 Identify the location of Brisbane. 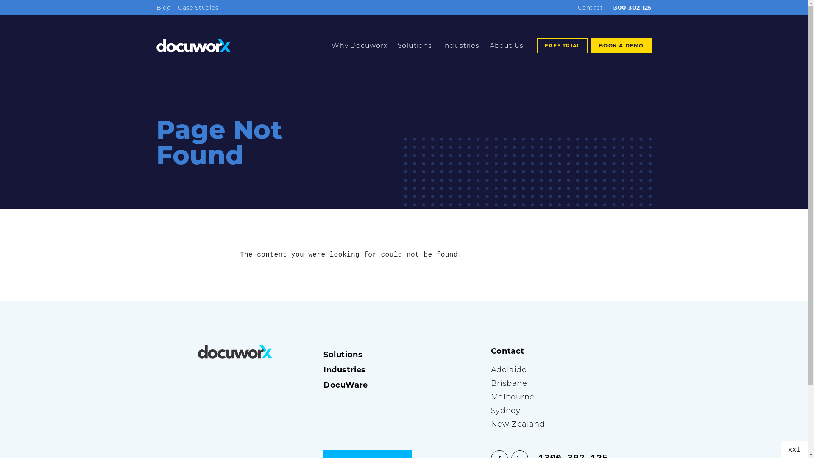
(550, 383).